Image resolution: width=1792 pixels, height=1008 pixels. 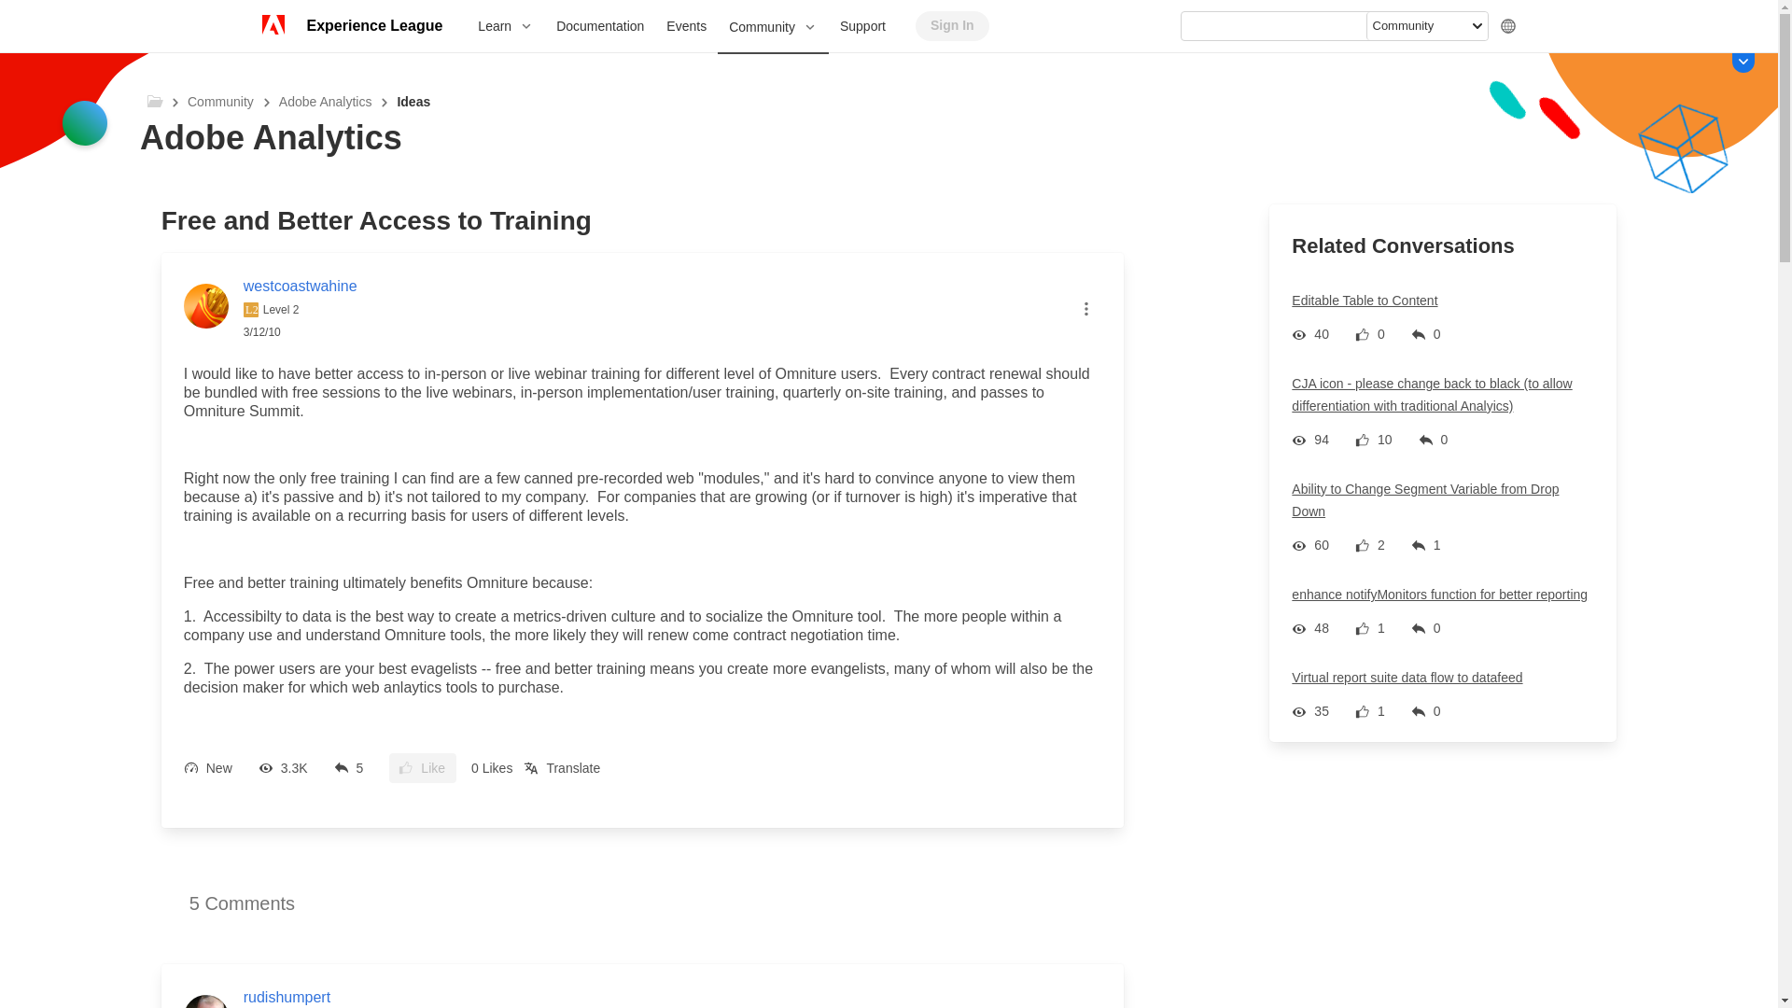 I want to click on Community, so click(x=773, y=28).